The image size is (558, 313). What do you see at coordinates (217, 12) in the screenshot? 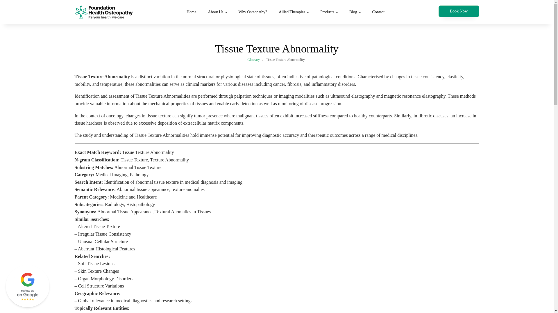
I see `About Us` at bounding box center [217, 12].